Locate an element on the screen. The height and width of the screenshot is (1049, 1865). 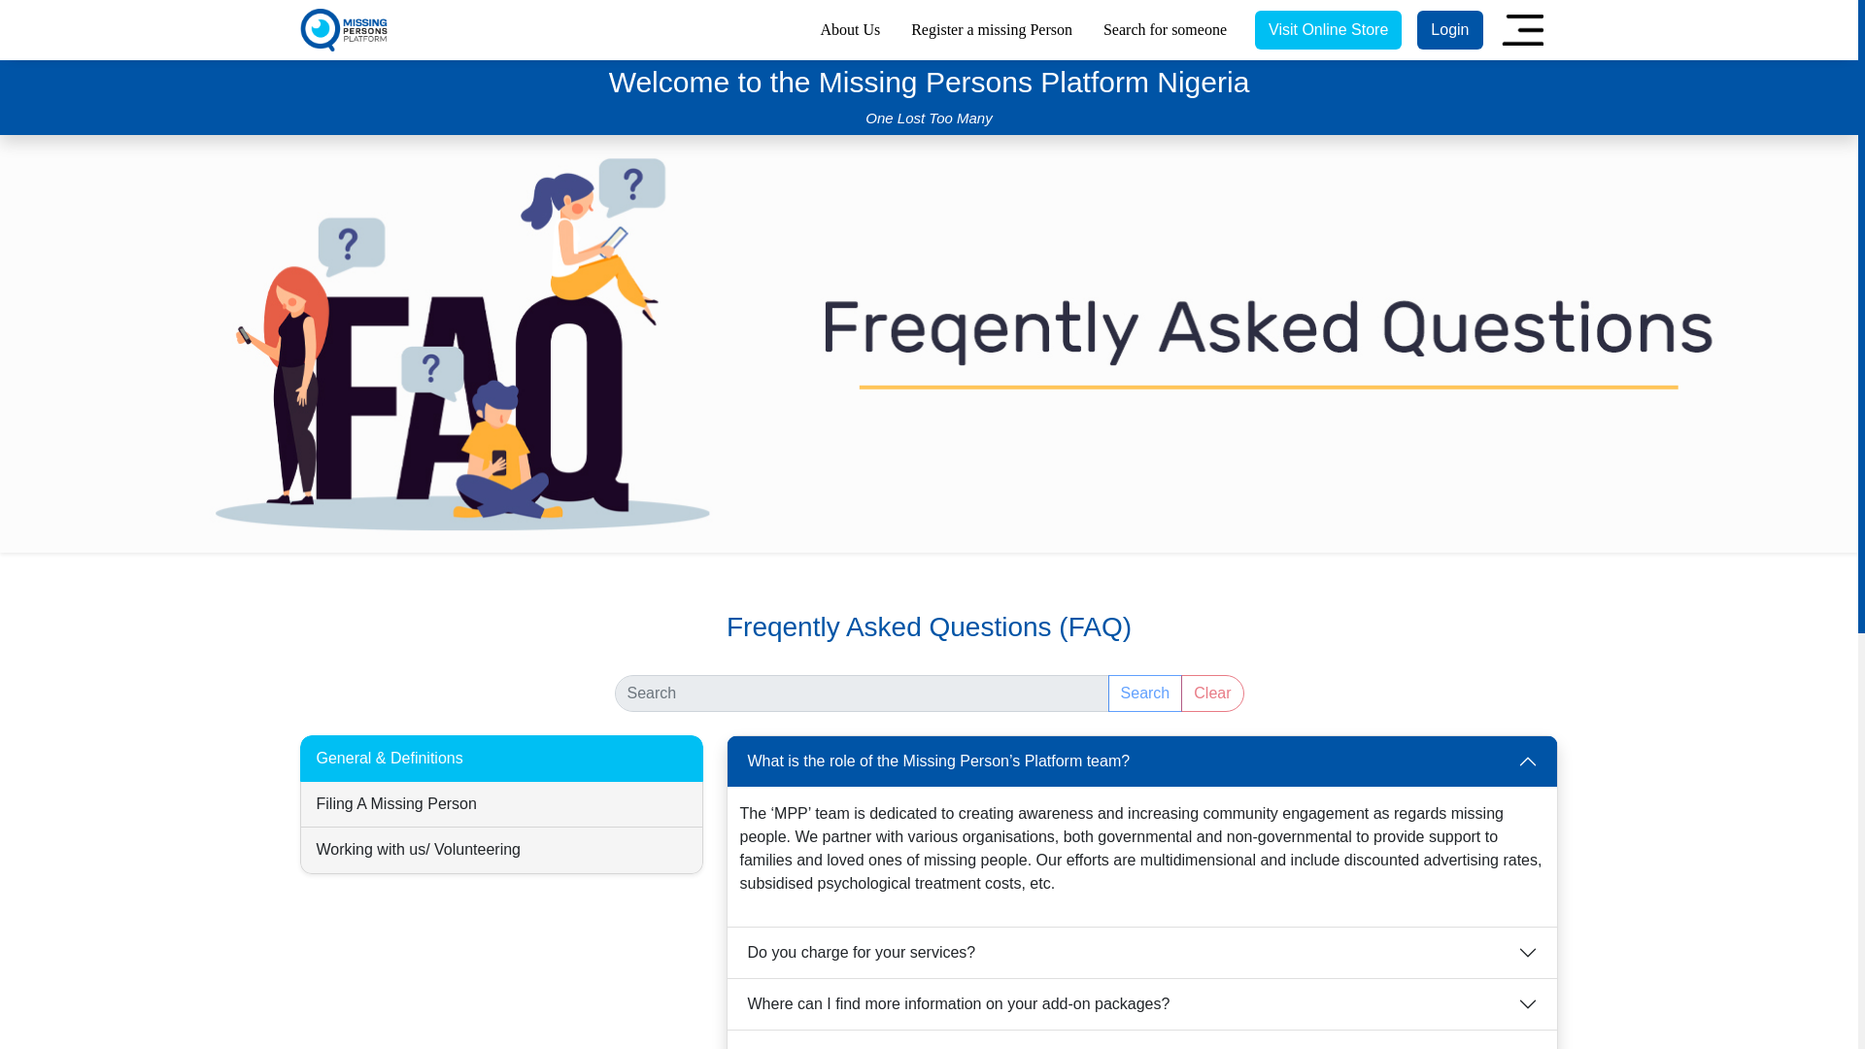
Login is located at coordinates (1449, 29).